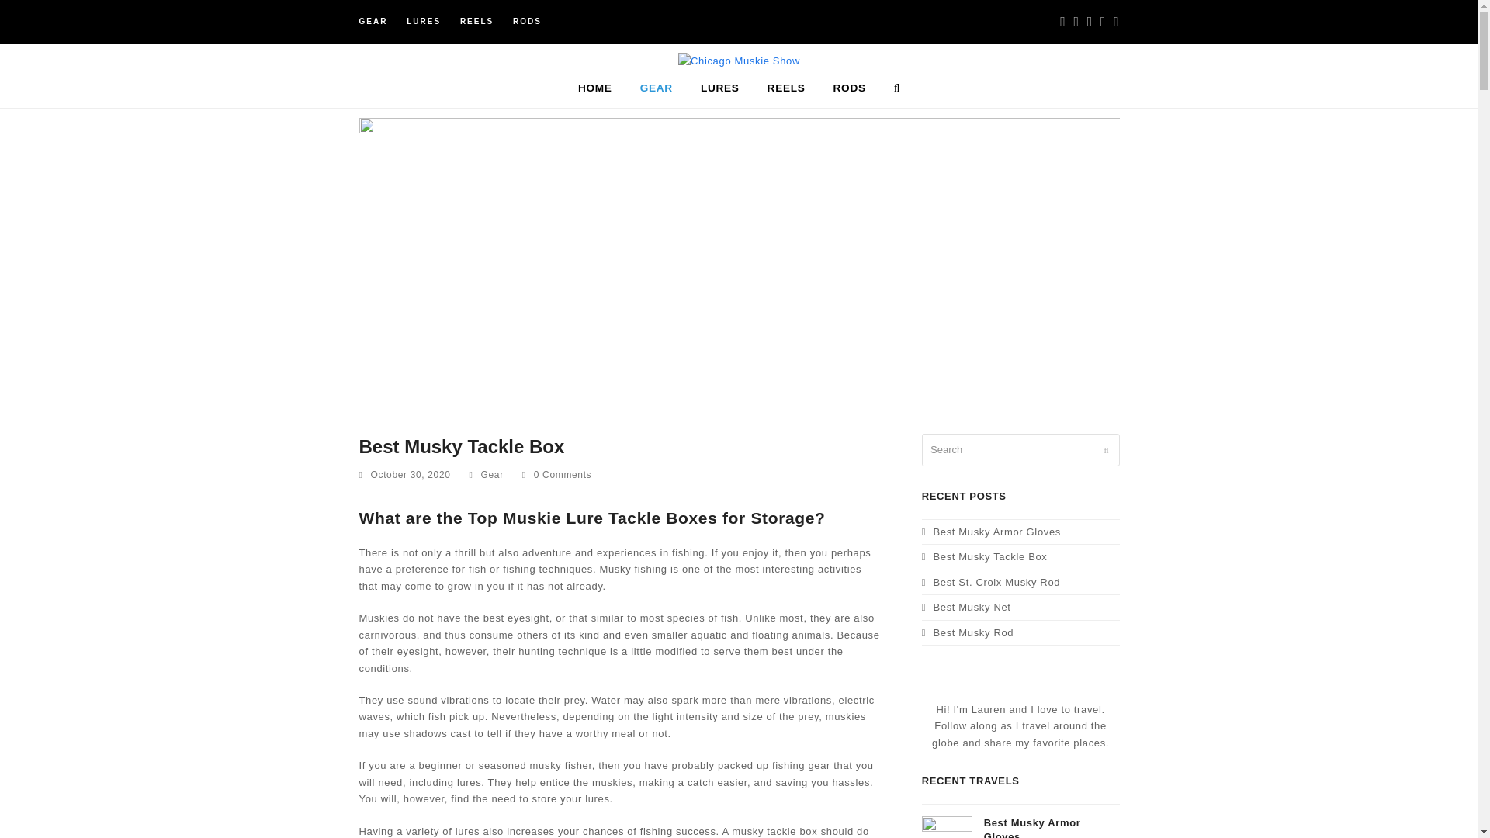 This screenshot has height=838, width=1490. What do you see at coordinates (527, 21) in the screenshot?
I see `RODS` at bounding box center [527, 21].